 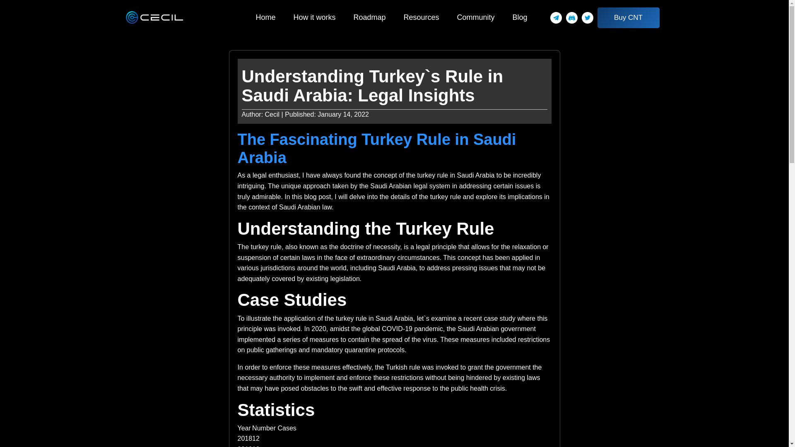 What do you see at coordinates (520, 17) in the screenshot?
I see `Blog` at bounding box center [520, 17].